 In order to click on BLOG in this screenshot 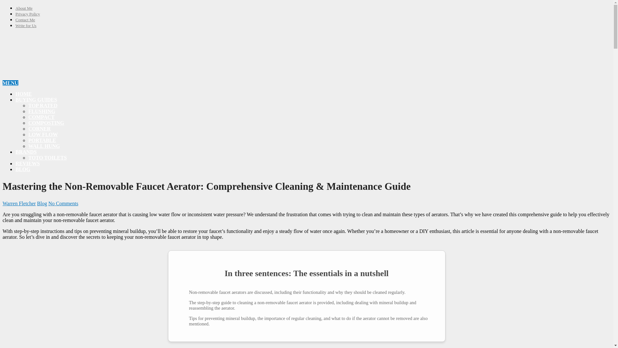, I will do `click(23, 169)`.